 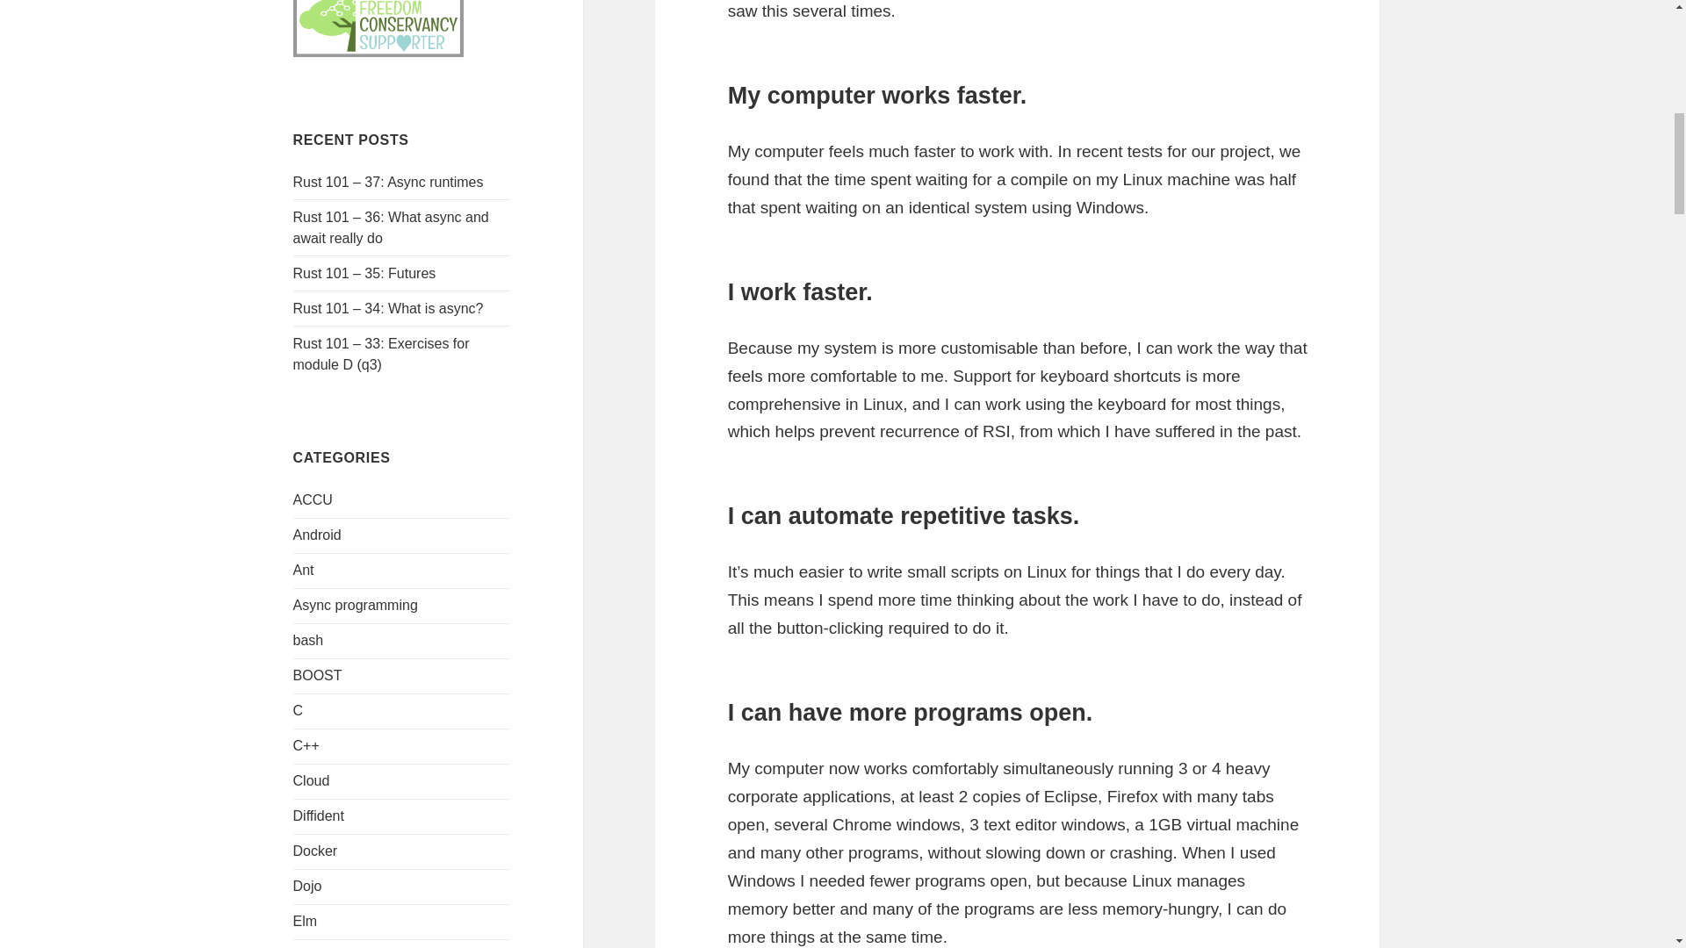 I want to click on Docker, so click(x=316, y=851).